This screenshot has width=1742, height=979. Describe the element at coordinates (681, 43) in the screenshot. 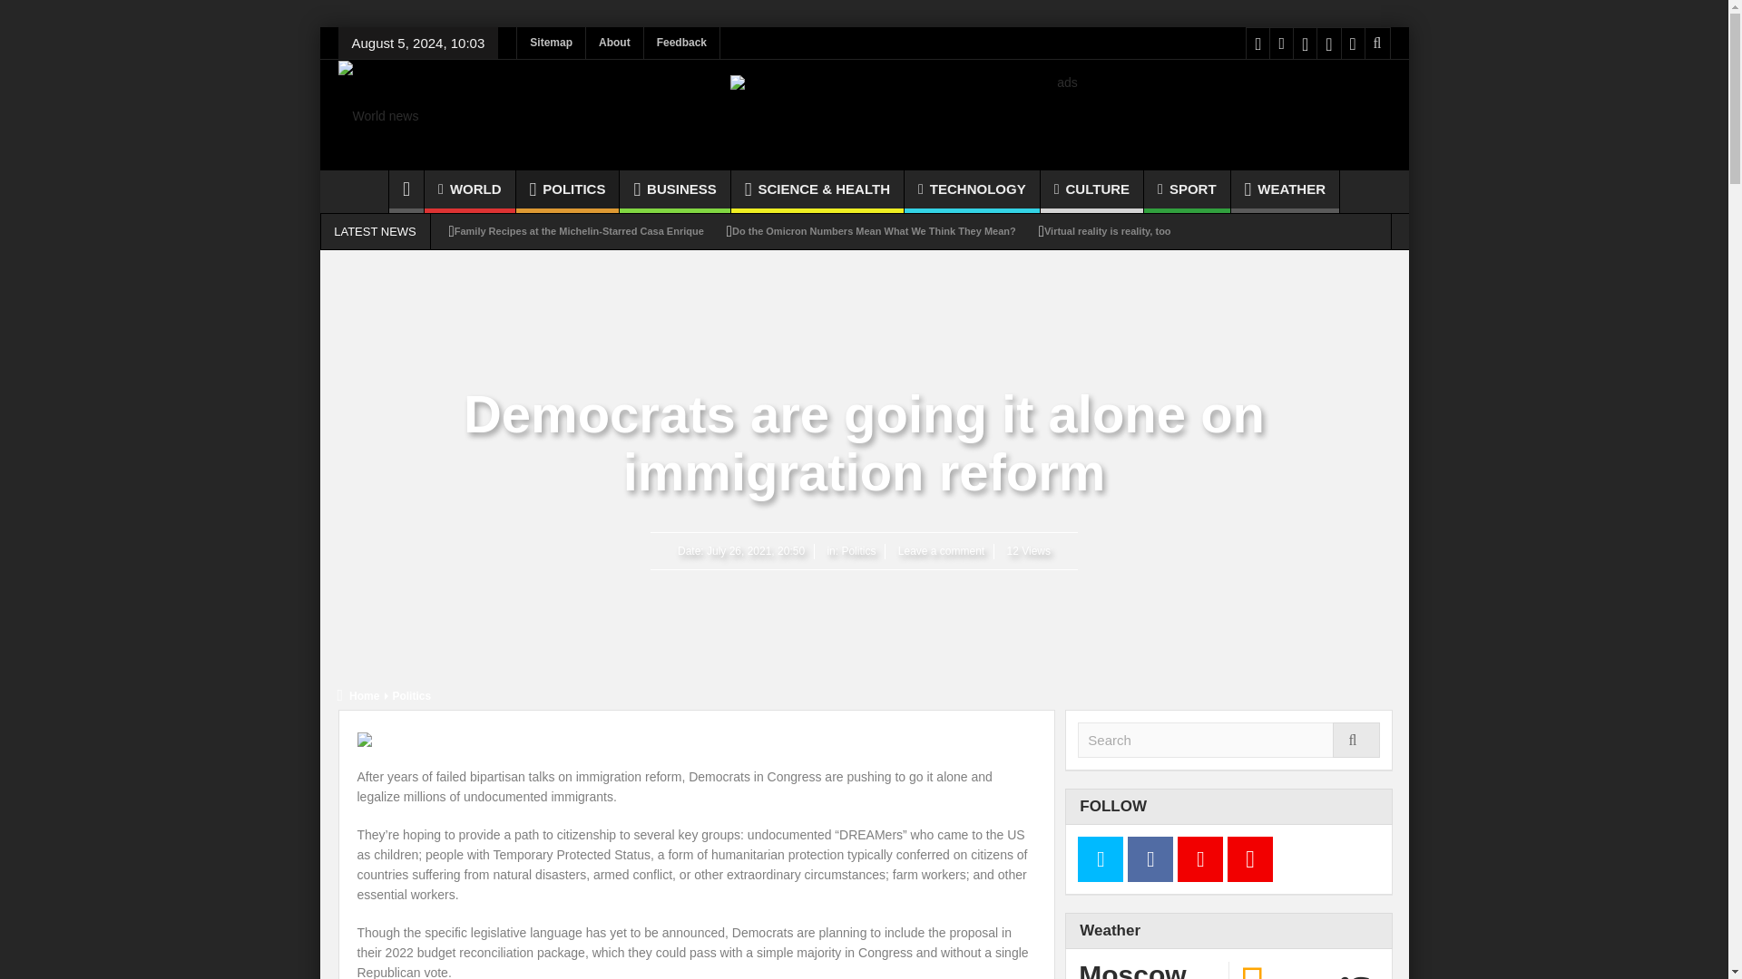

I see `Feedback` at that location.